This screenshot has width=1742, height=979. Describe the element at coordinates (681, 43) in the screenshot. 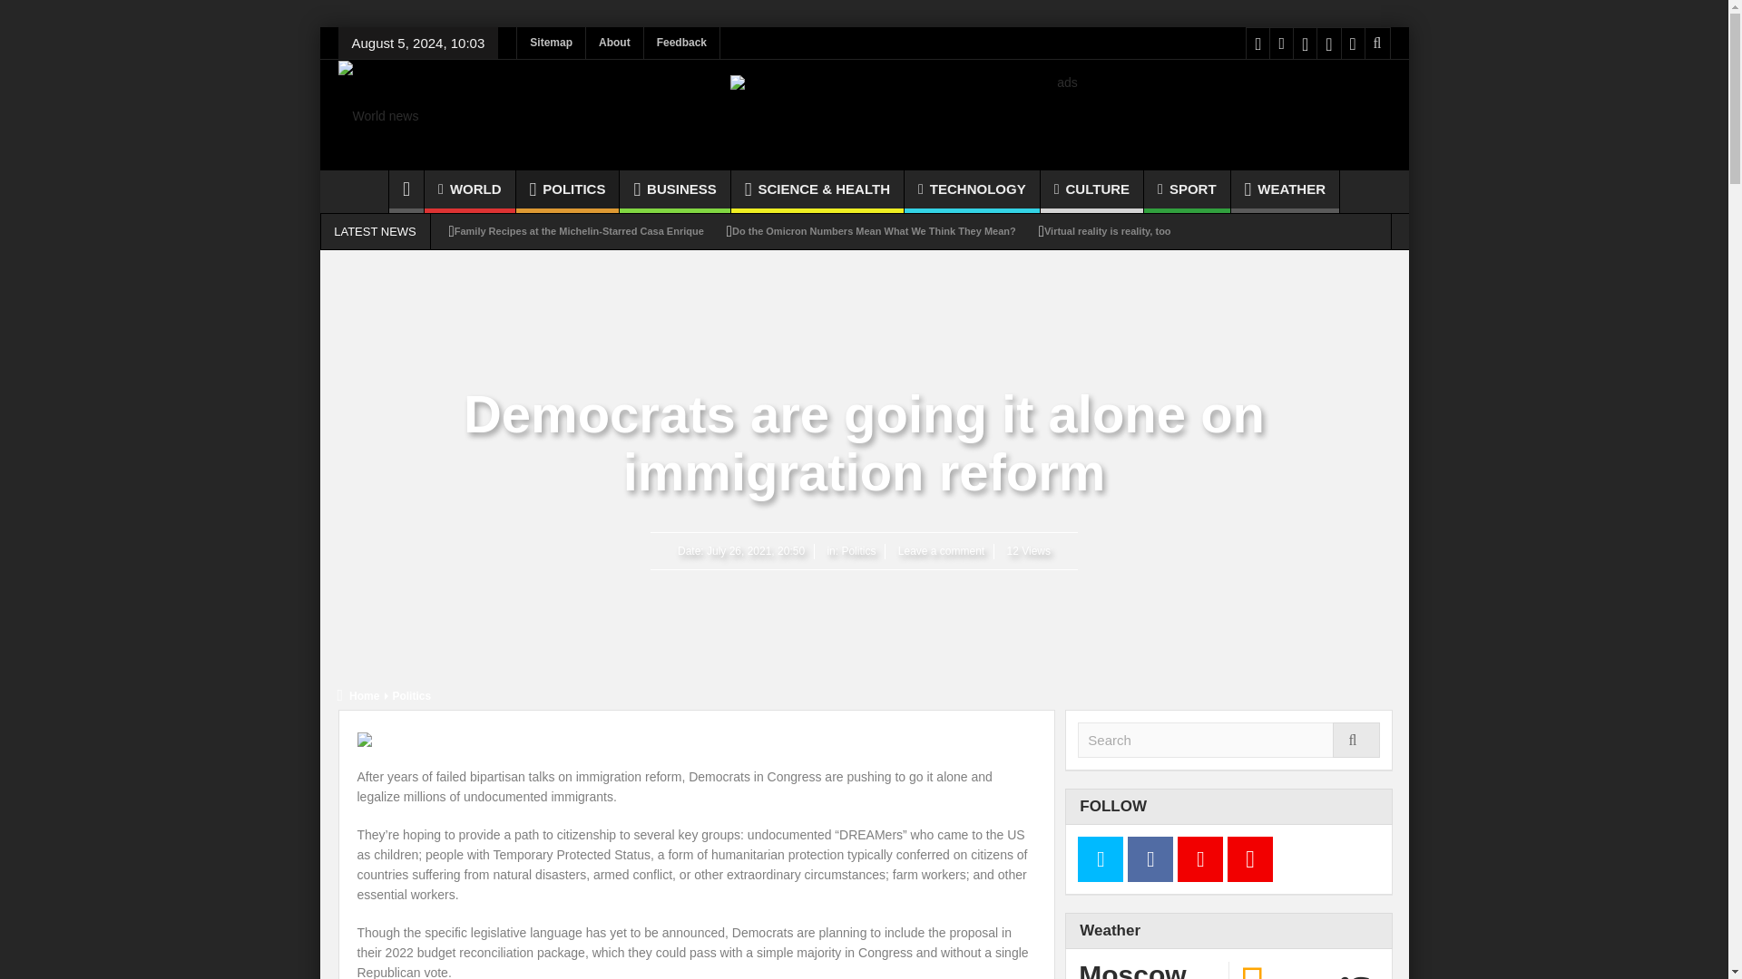

I see `Feedback` at that location.